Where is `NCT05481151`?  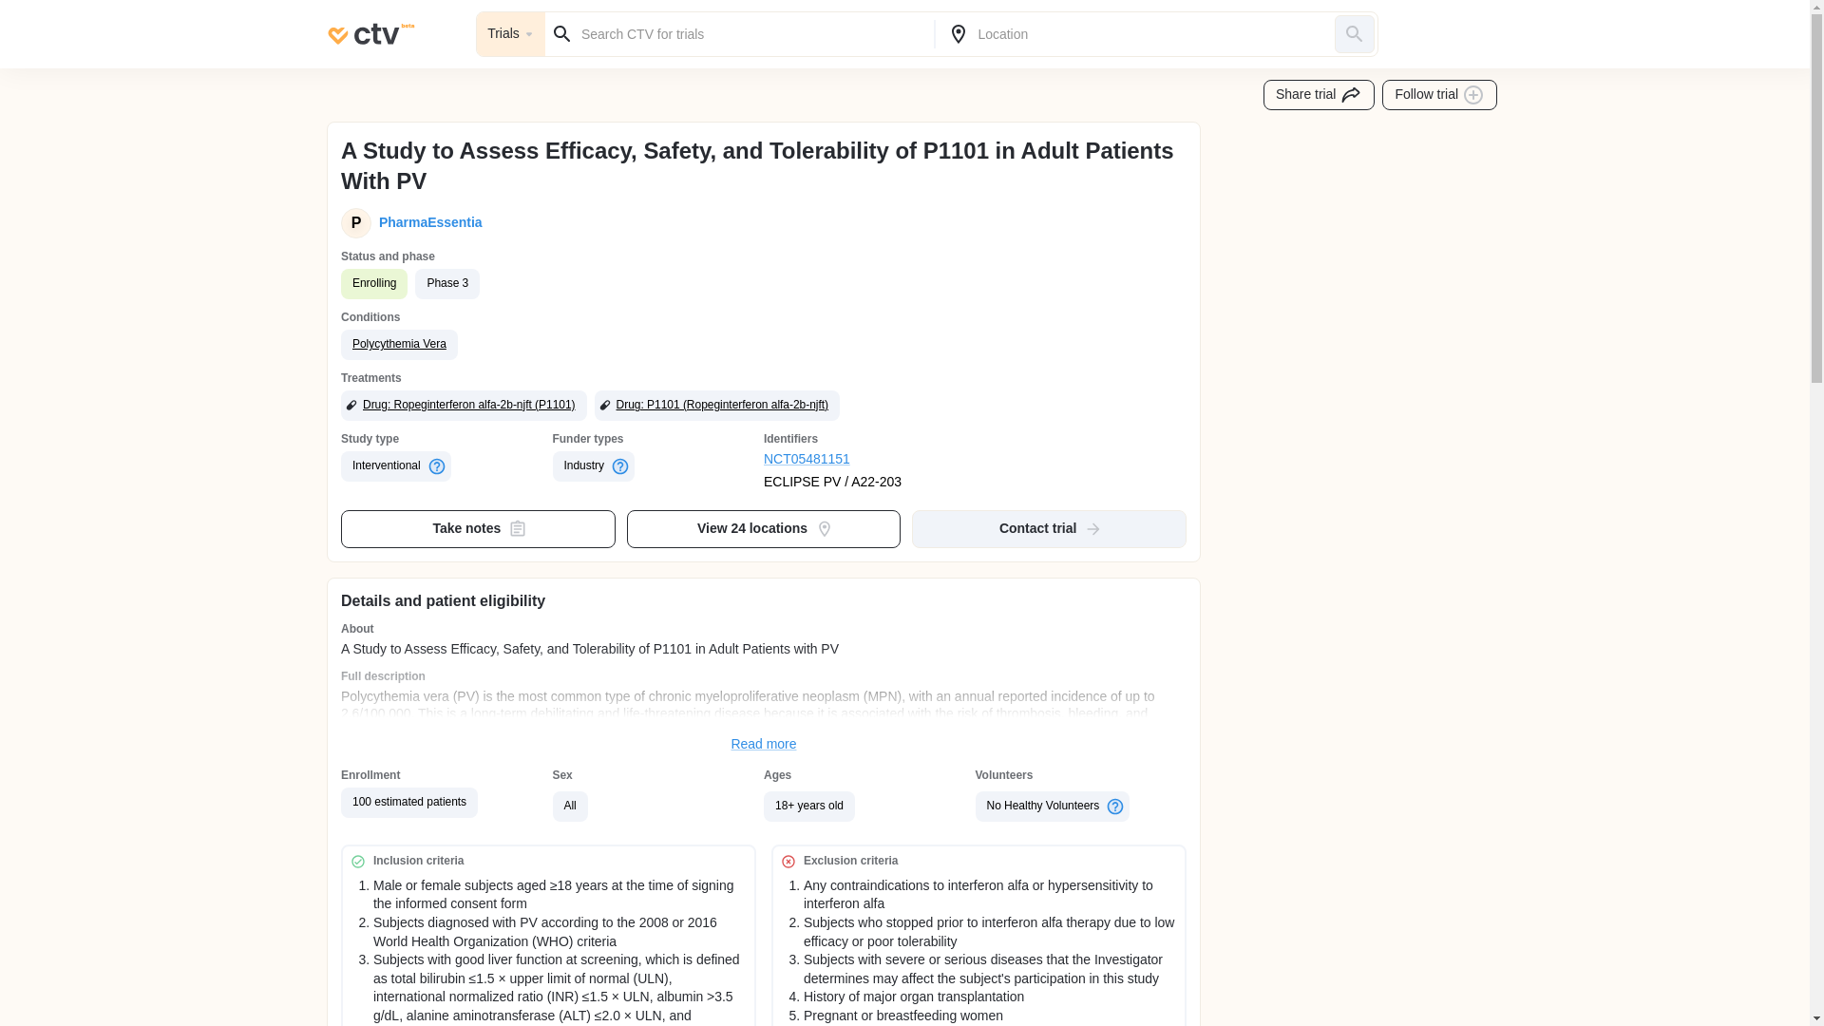
NCT05481151 is located at coordinates (870, 460).